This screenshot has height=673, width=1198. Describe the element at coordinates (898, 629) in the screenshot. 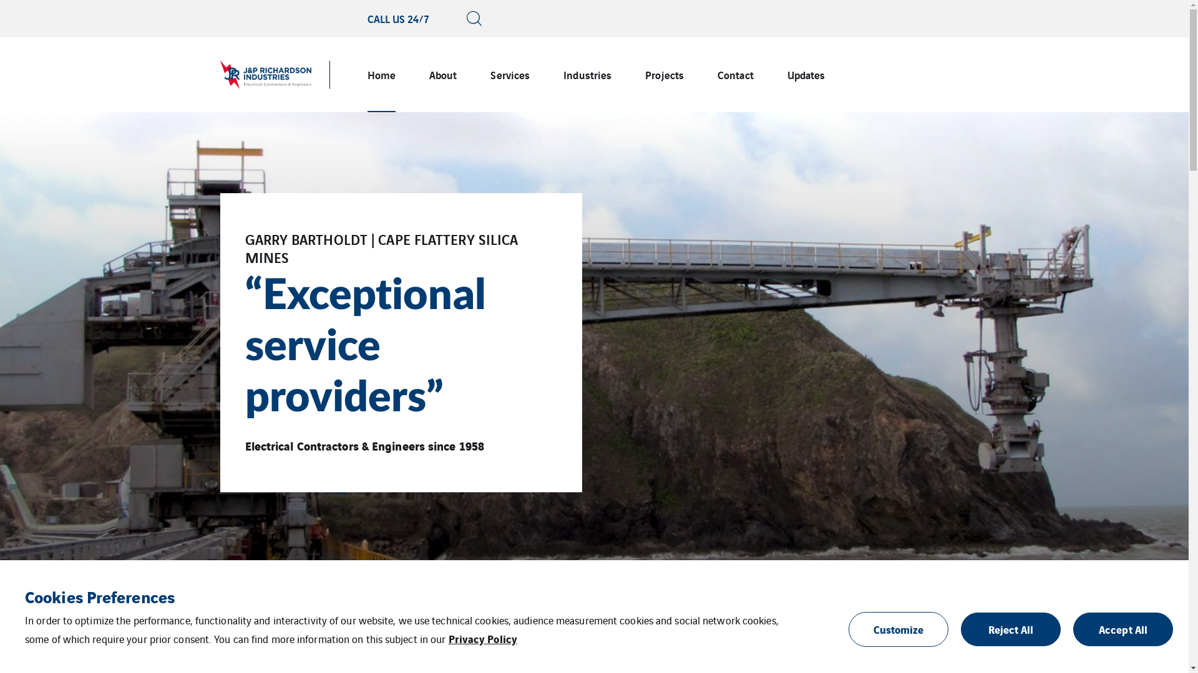

I see `Customize` at that location.